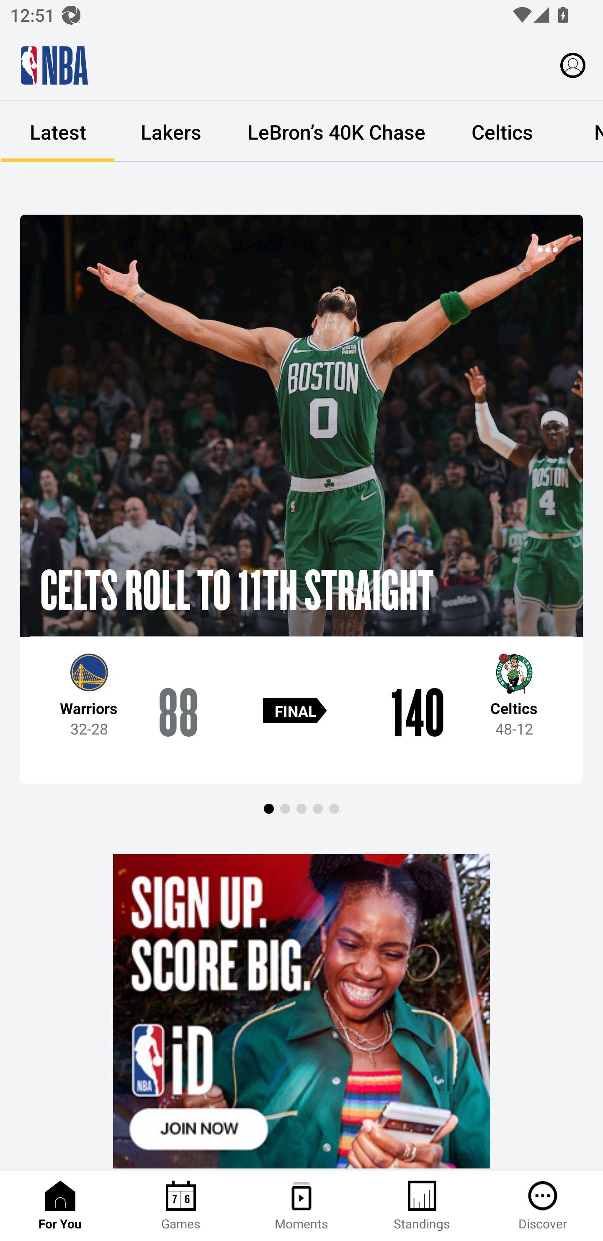 The width and height of the screenshot is (603, 1241). I want to click on LeBron’s 40K Chase, so click(336, 132).